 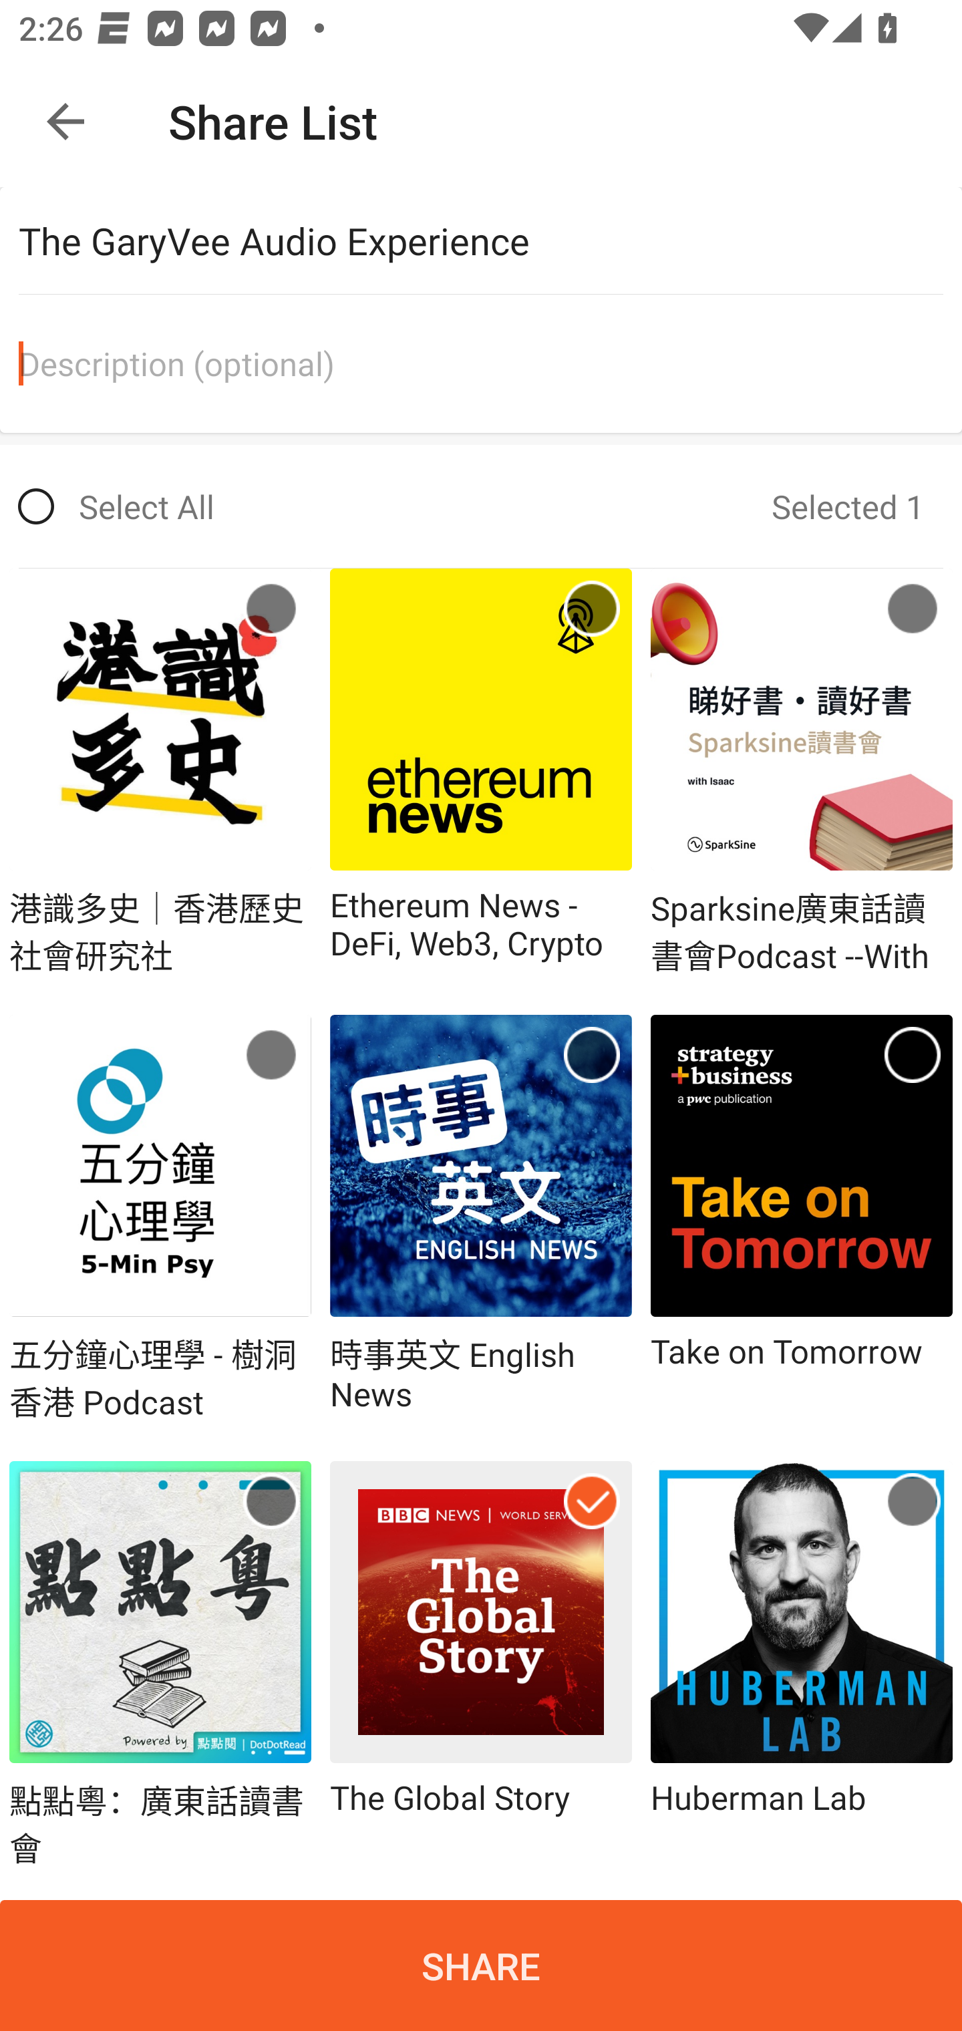 What do you see at coordinates (160, 772) in the screenshot?
I see `港識多史｜香港歷史社會研究社` at bounding box center [160, 772].